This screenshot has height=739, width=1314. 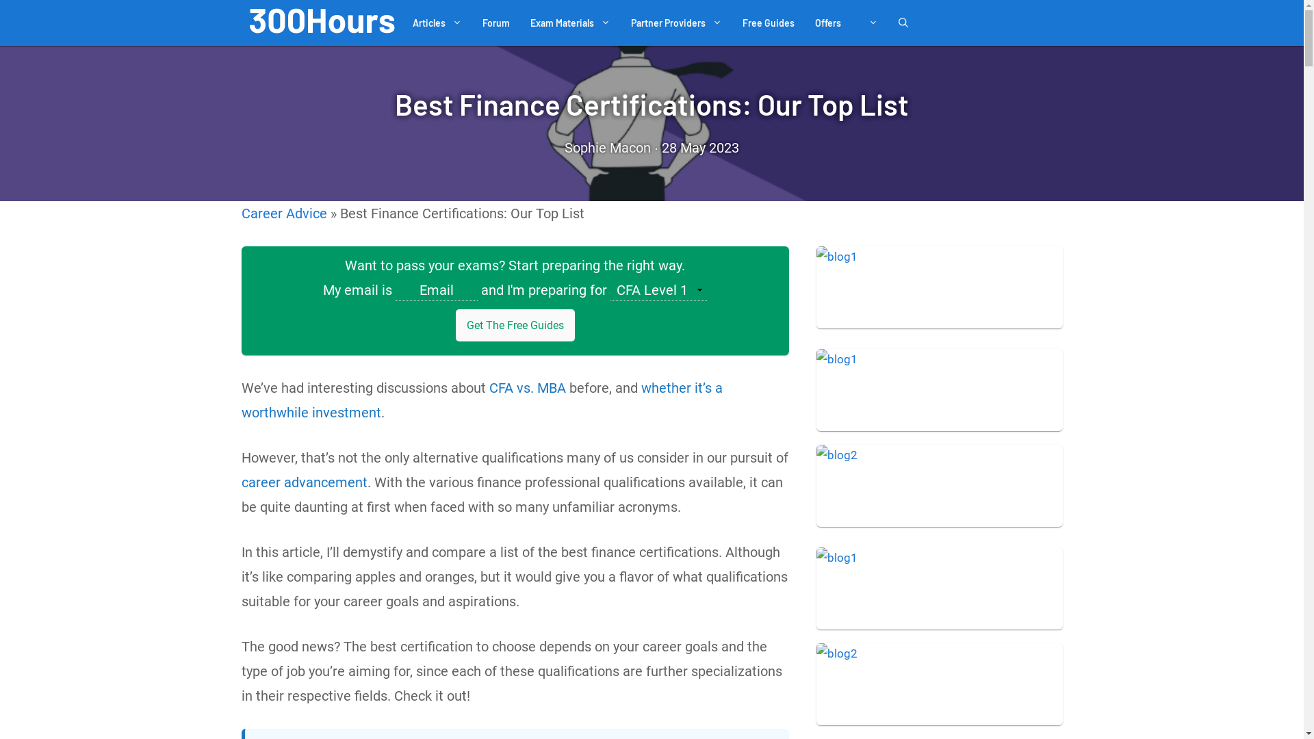 What do you see at coordinates (828, 23) in the screenshot?
I see `Offers` at bounding box center [828, 23].